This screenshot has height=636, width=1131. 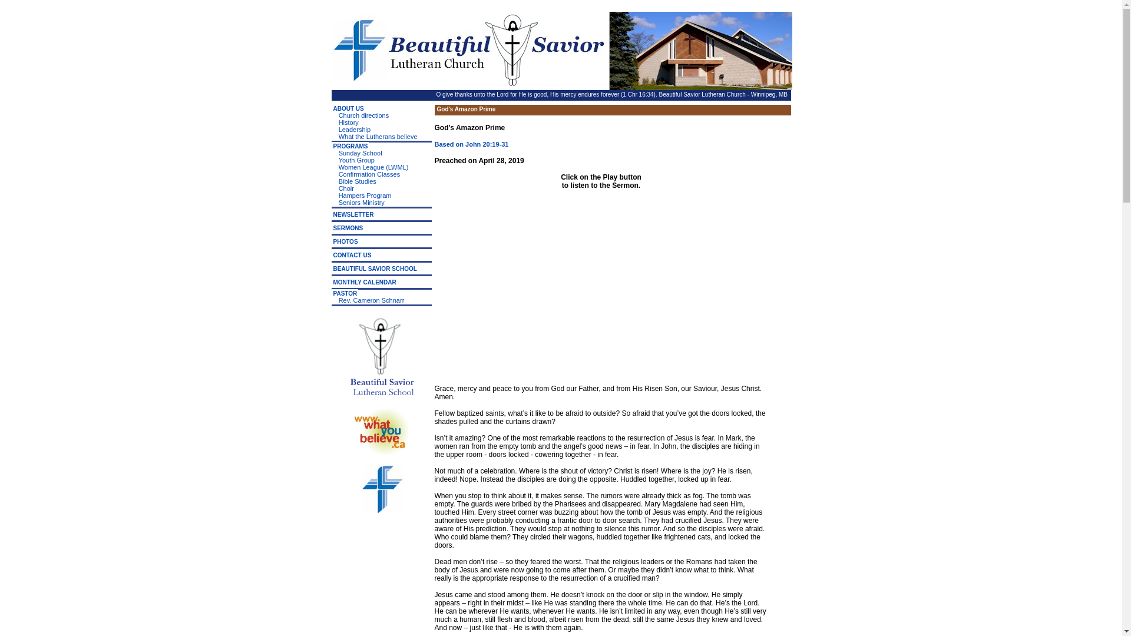 I want to click on Youth Group, so click(x=356, y=160).